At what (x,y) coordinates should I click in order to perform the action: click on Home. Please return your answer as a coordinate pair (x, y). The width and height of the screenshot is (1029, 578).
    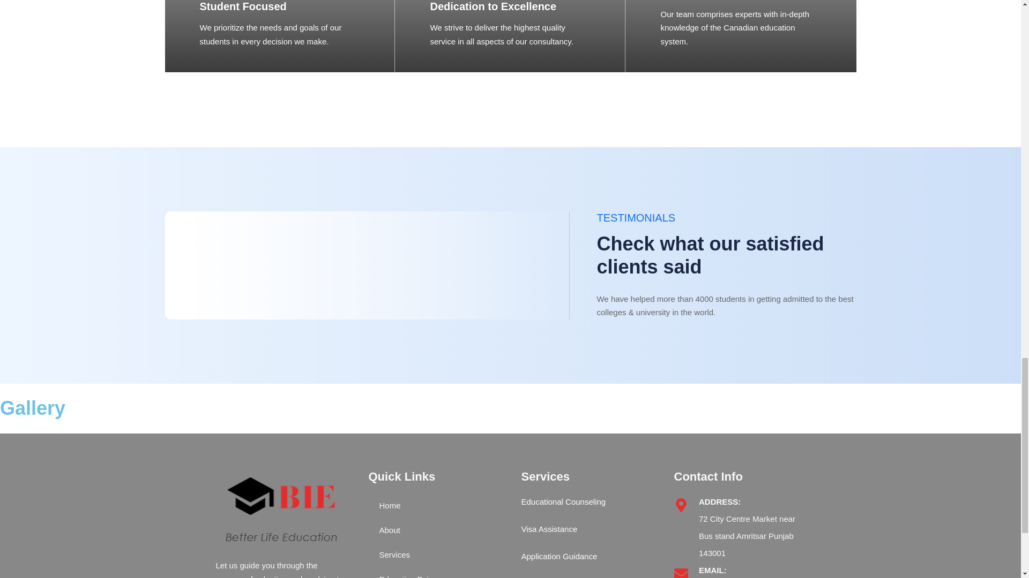
    Looking at the image, I should click on (434, 505).